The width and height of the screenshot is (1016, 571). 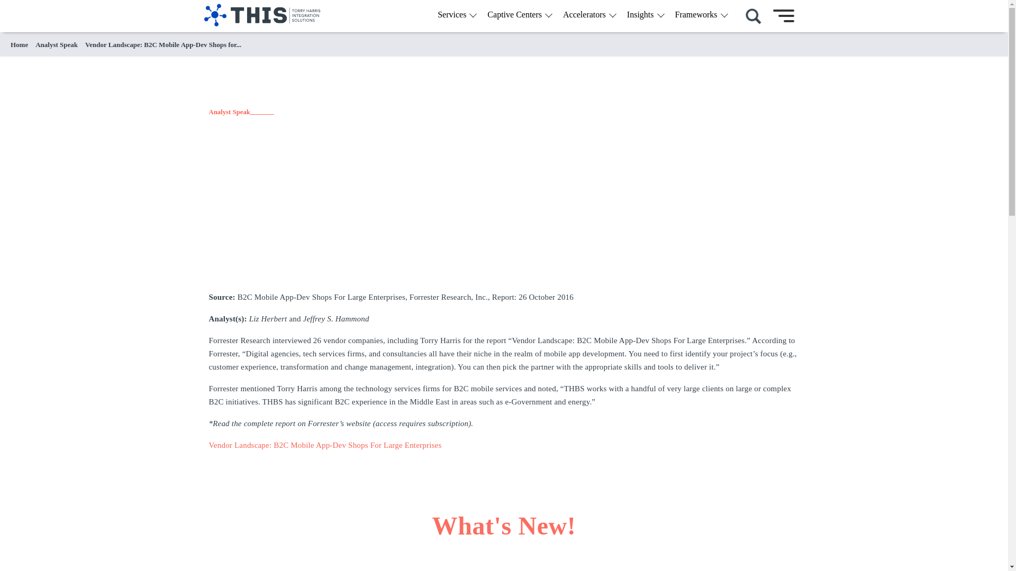 I want to click on Captive Centers, so click(x=518, y=15).